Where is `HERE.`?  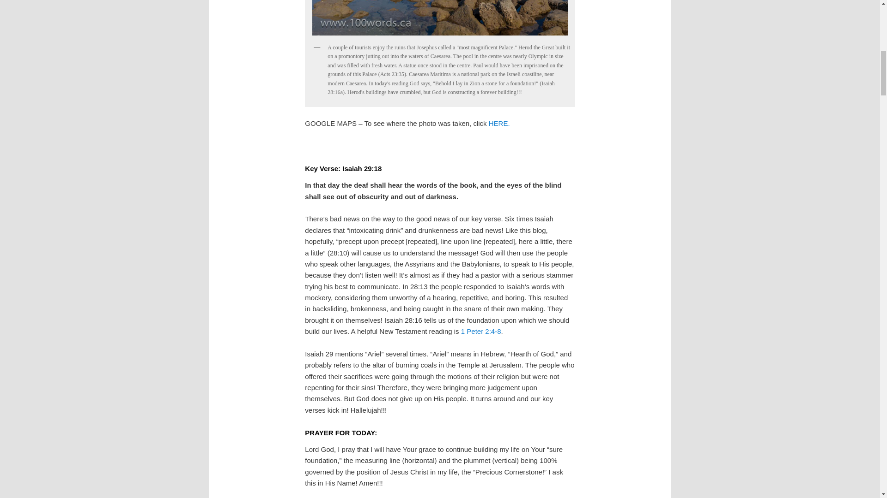 HERE. is located at coordinates (499, 124).